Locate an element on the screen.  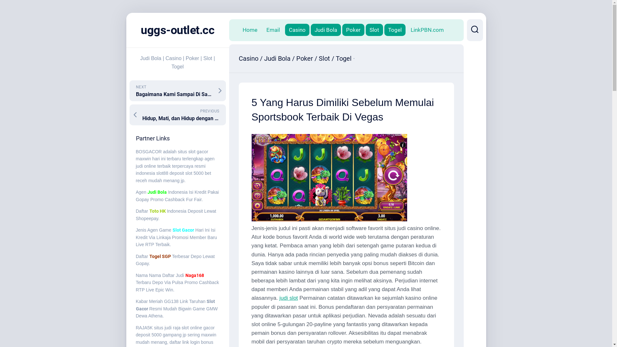
Slot Gacor is located at coordinates (183, 230).